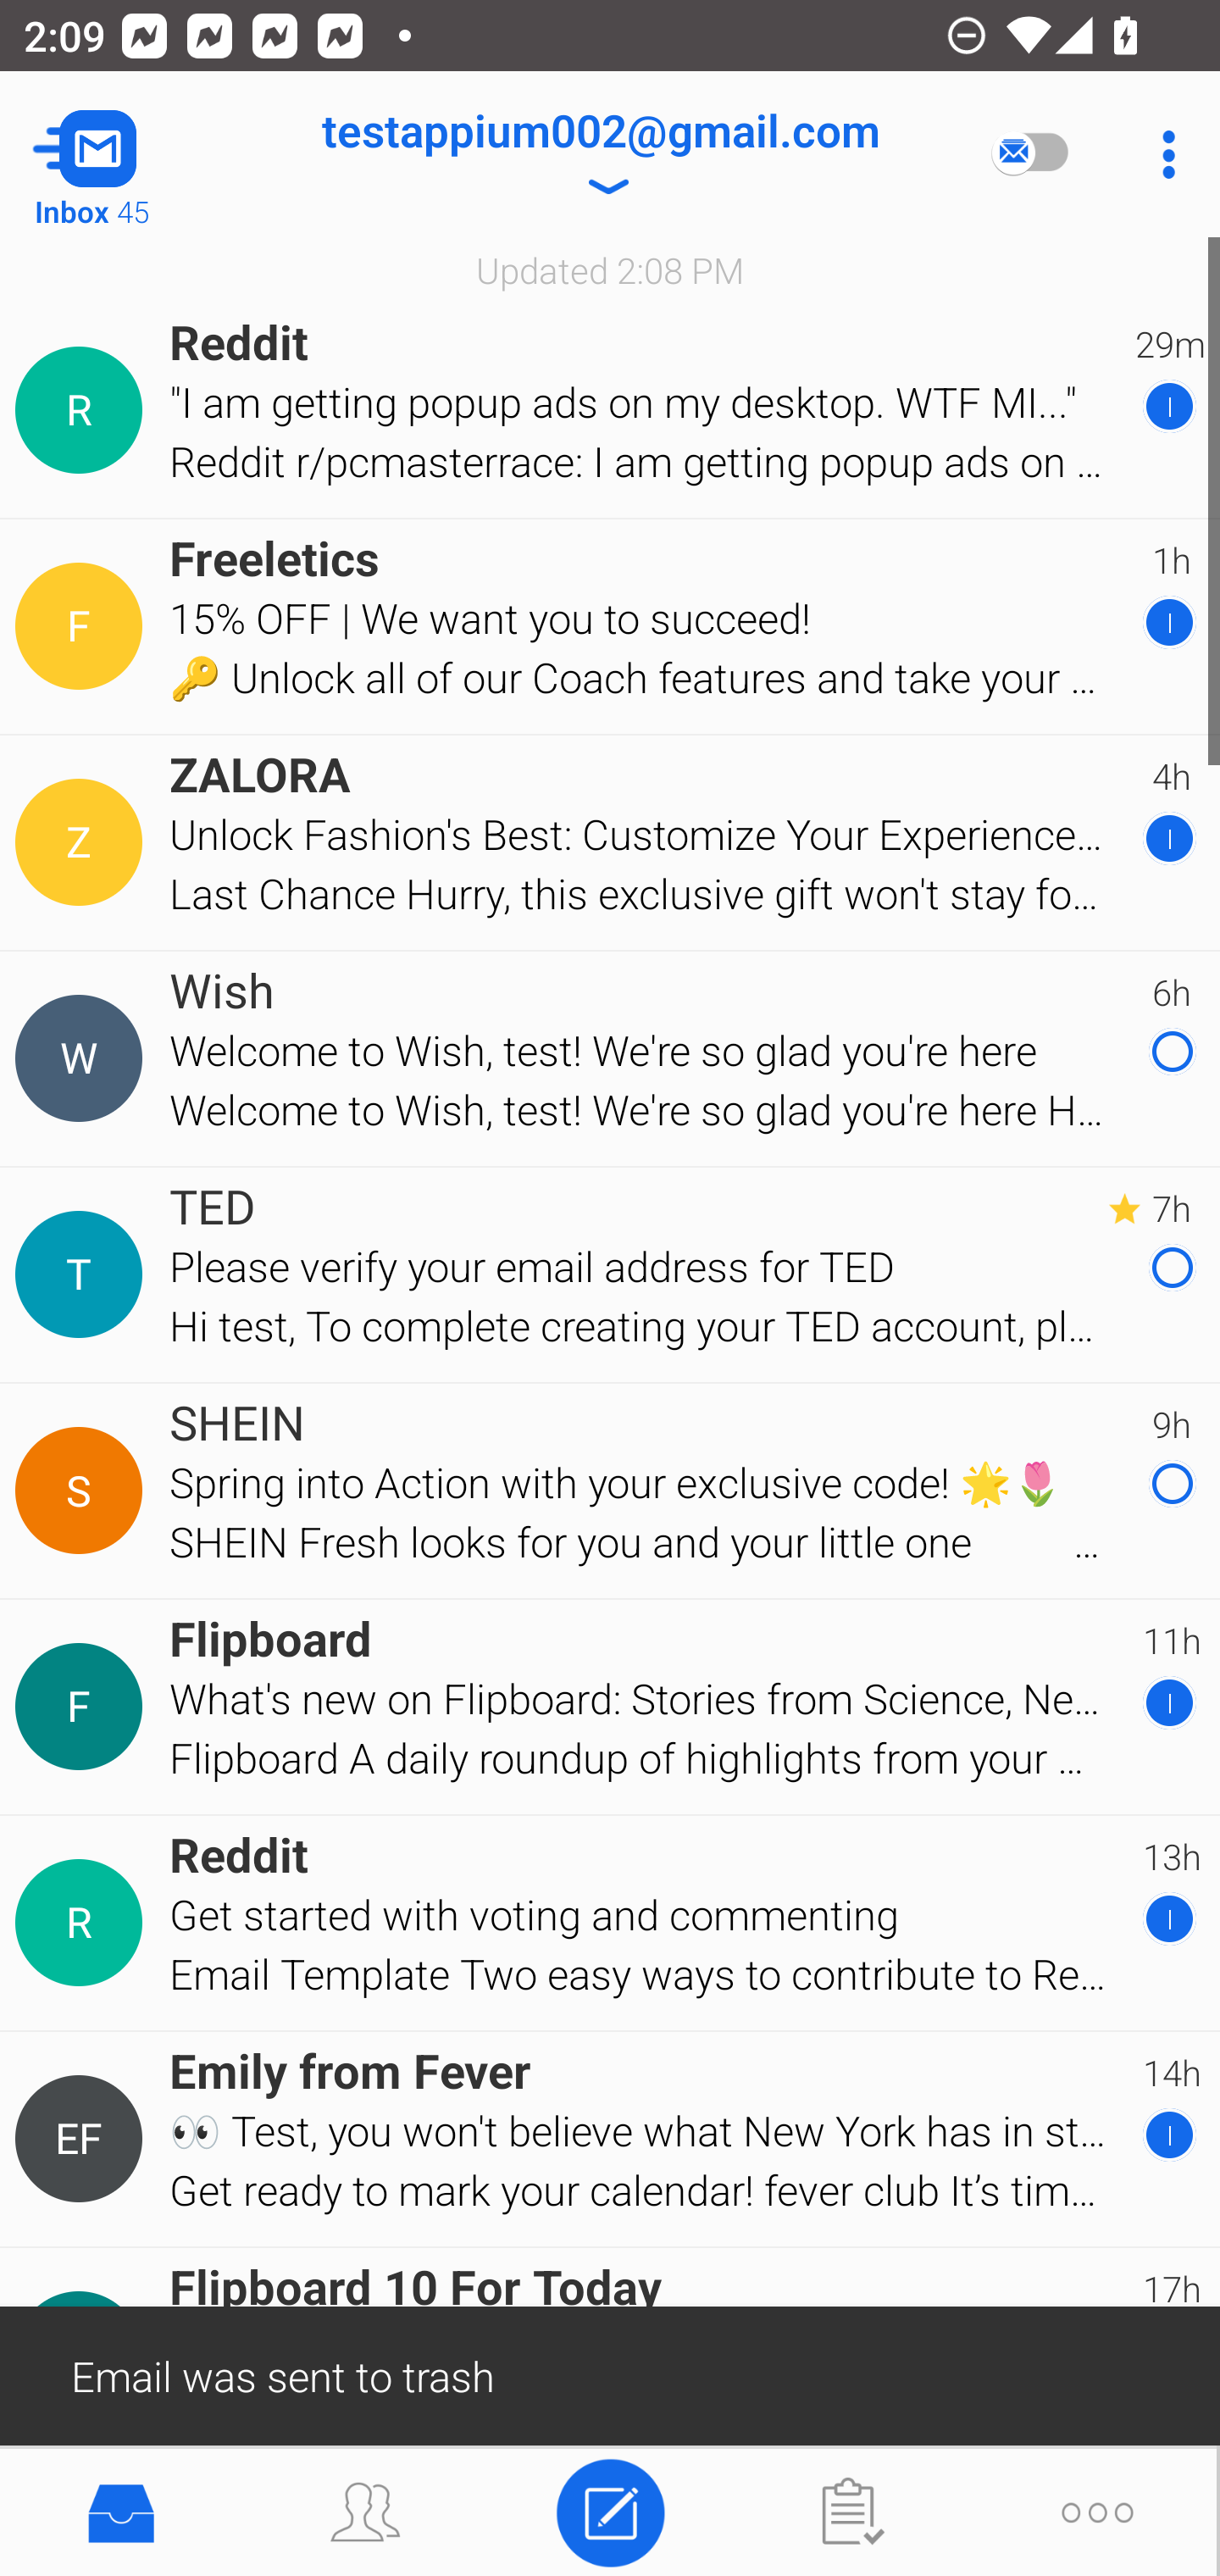 This screenshot has height=2576, width=1220. Describe the element at coordinates (600, 154) in the screenshot. I see `testappium002@gmail.com` at that location.